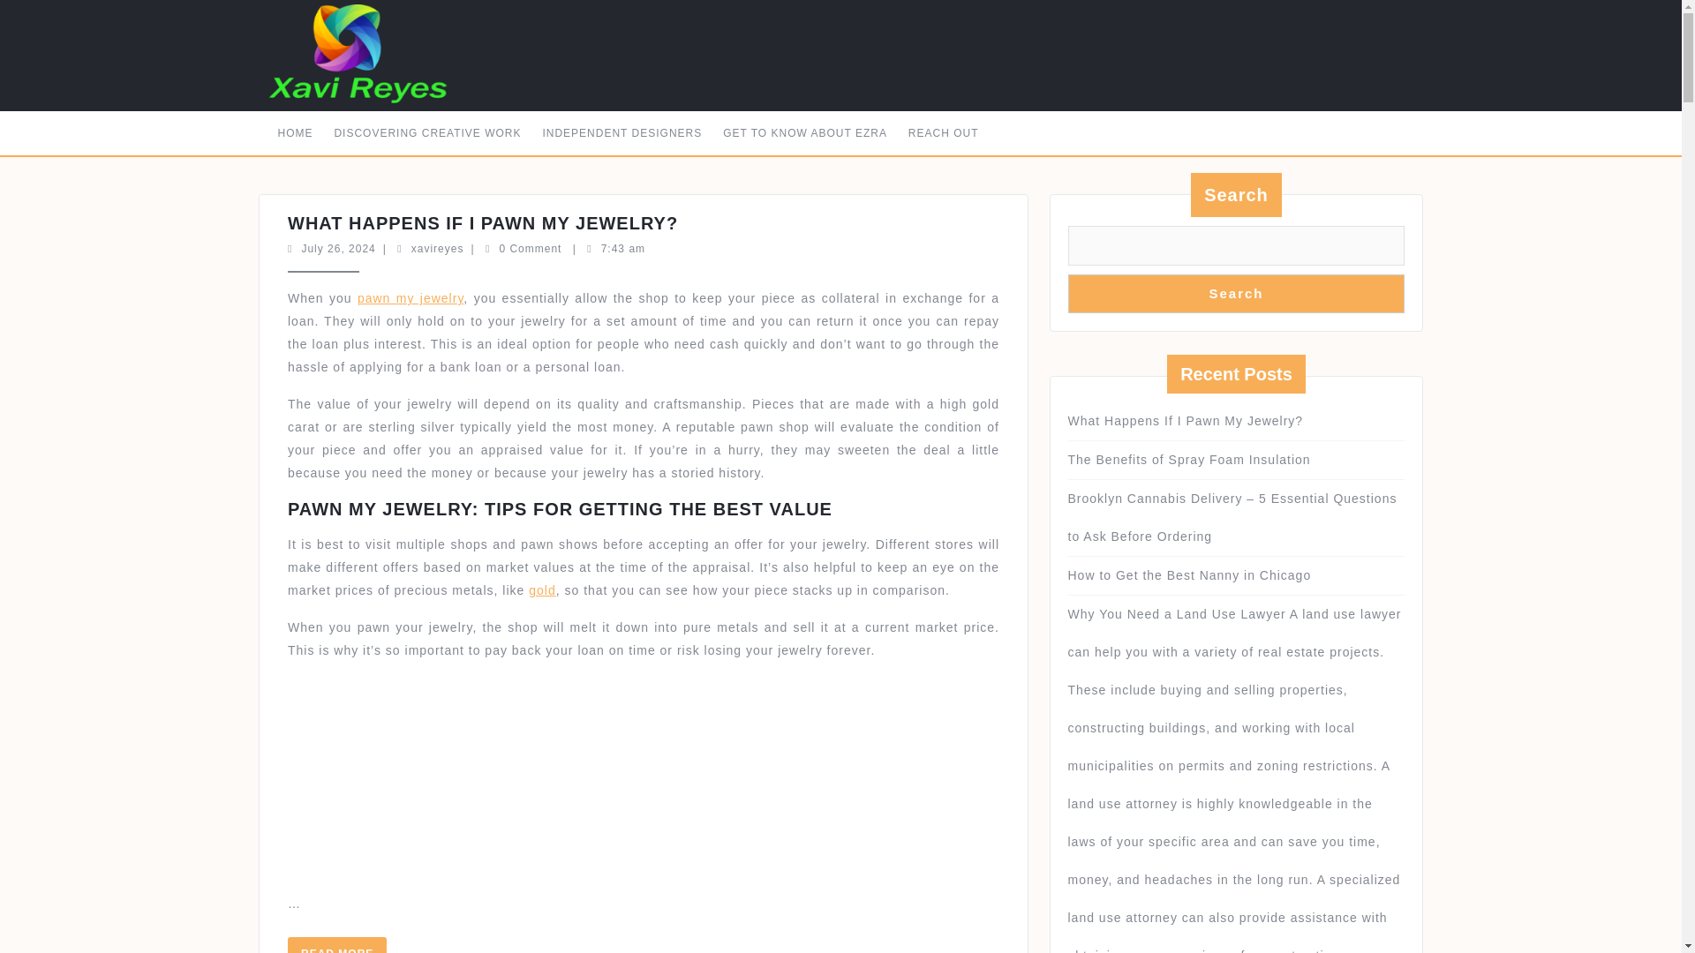  I want to click on gold, so click(641, 505).